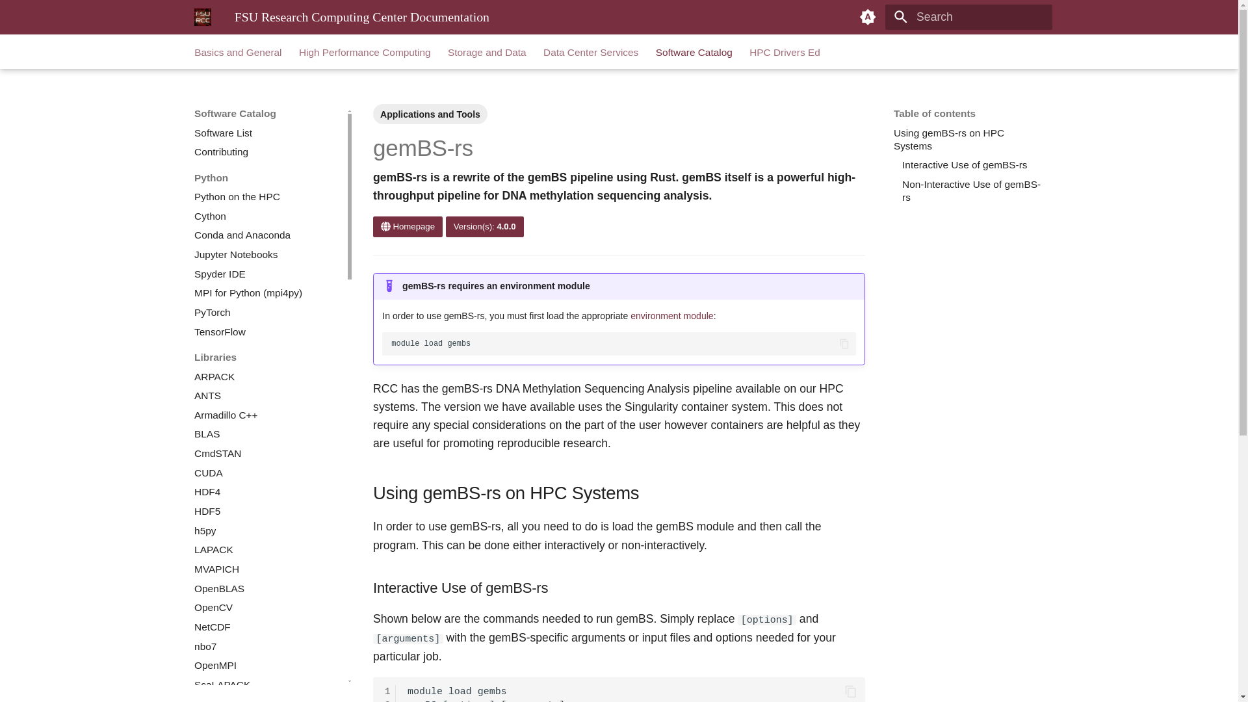  What do you see at coordinates (365, 52) in the screenshot?
I see `High Performance Computing` at bounding box center [365, 52].